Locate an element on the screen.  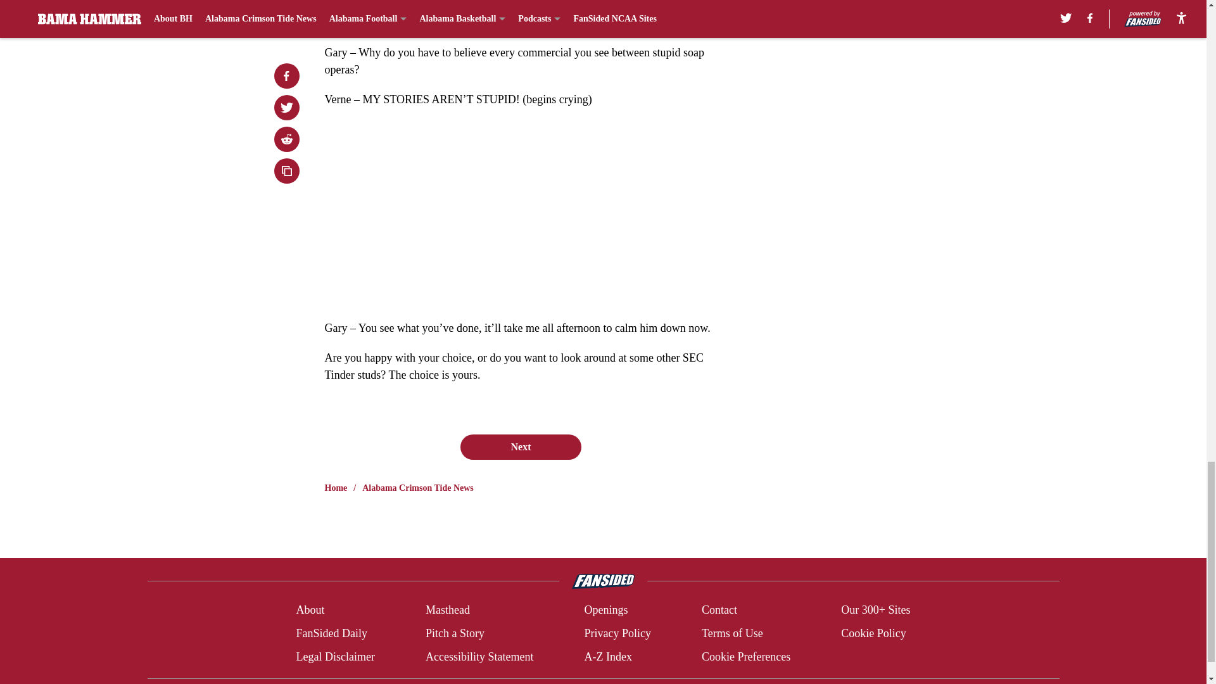
Alabama Crimson Tide News is located at coordinates (418, 488).